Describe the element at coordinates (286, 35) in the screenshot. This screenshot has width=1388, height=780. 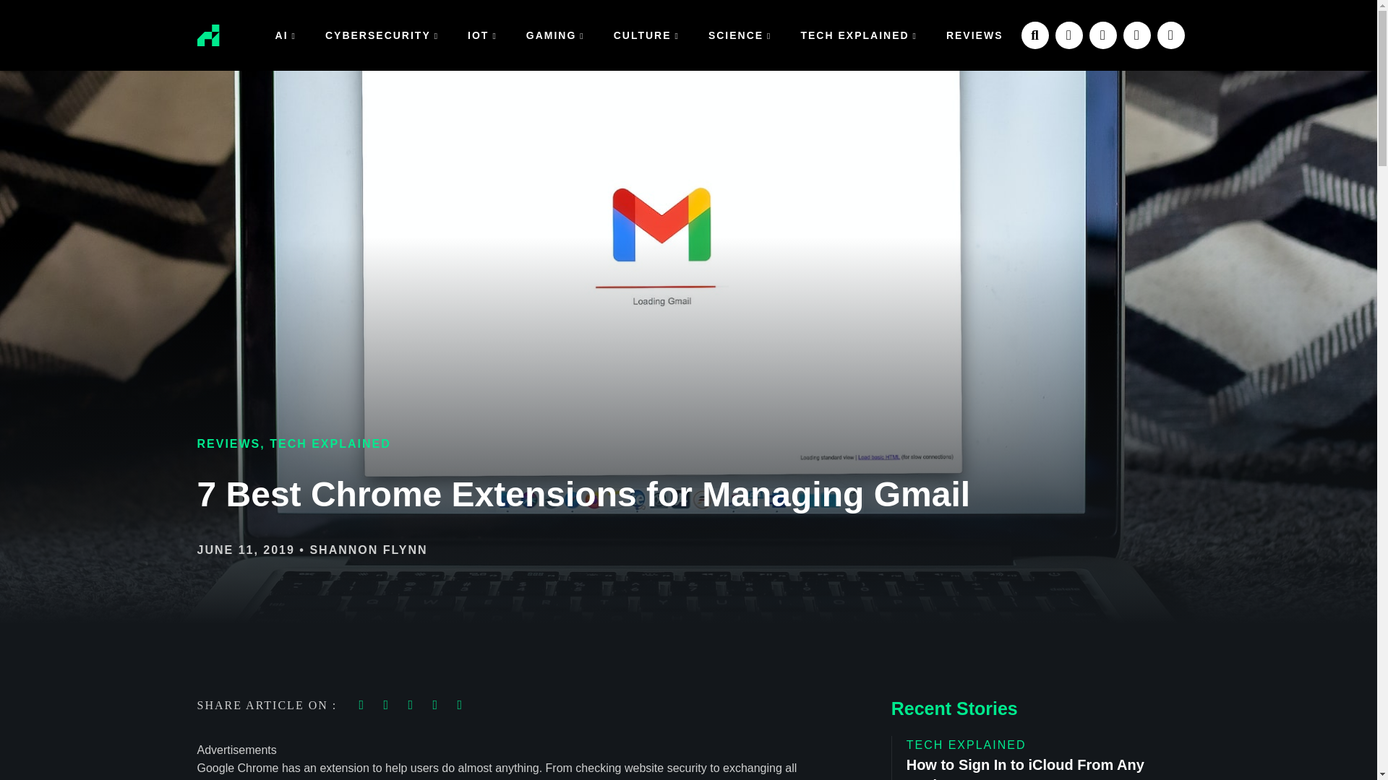
I see `AI` at that location.